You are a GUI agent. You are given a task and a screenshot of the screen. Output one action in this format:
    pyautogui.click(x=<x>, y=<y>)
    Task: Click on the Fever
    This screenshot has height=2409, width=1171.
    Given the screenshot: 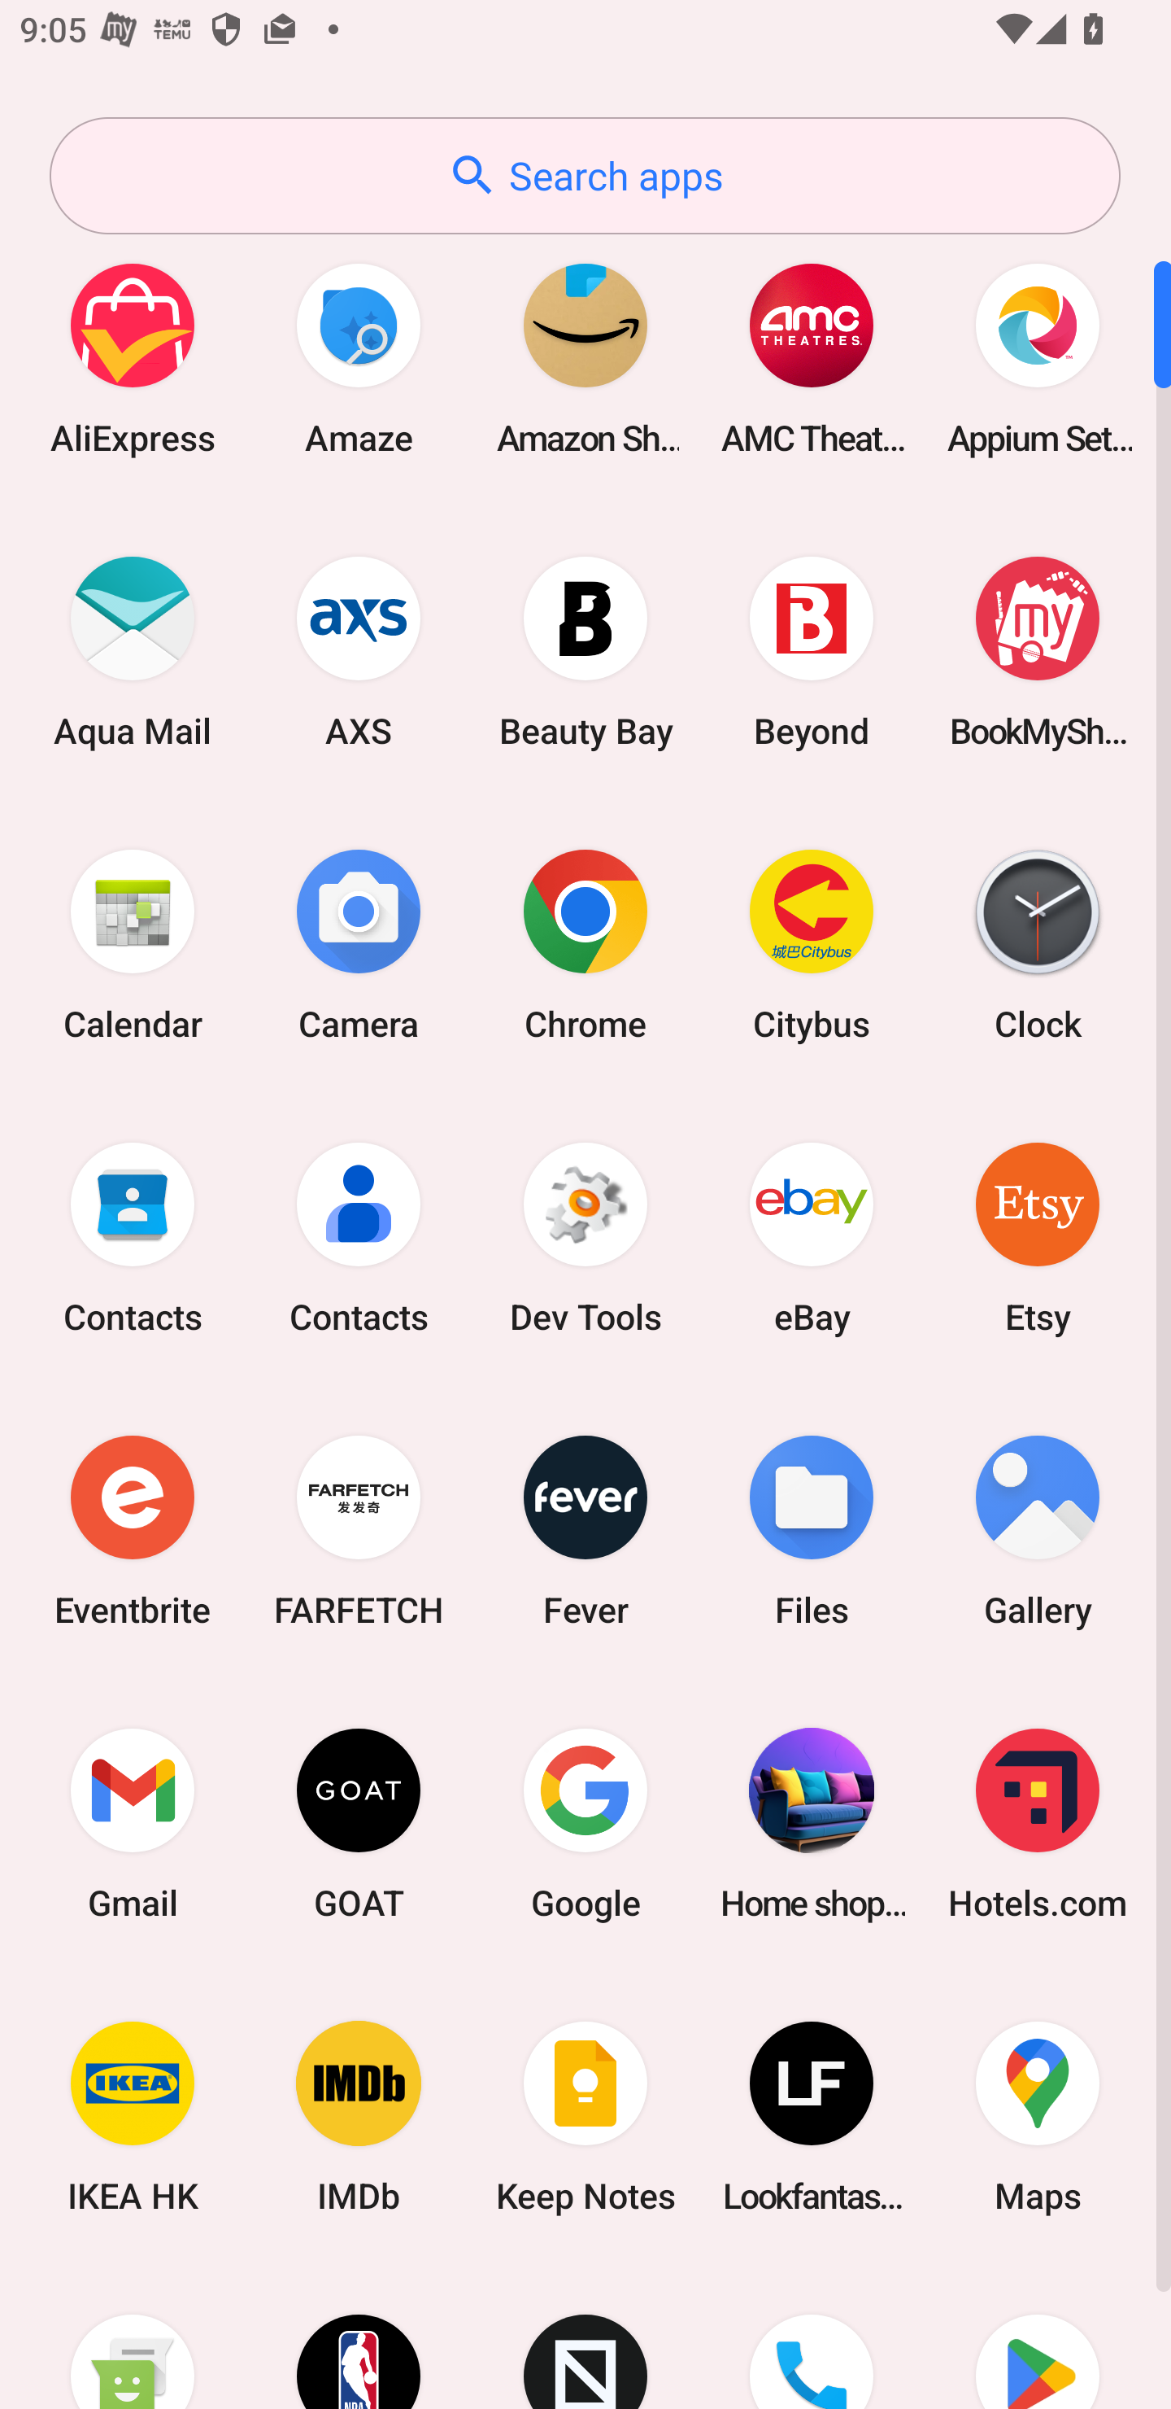 What is the action you would take?
    pyautogui.click(x=585, y=1530)
    